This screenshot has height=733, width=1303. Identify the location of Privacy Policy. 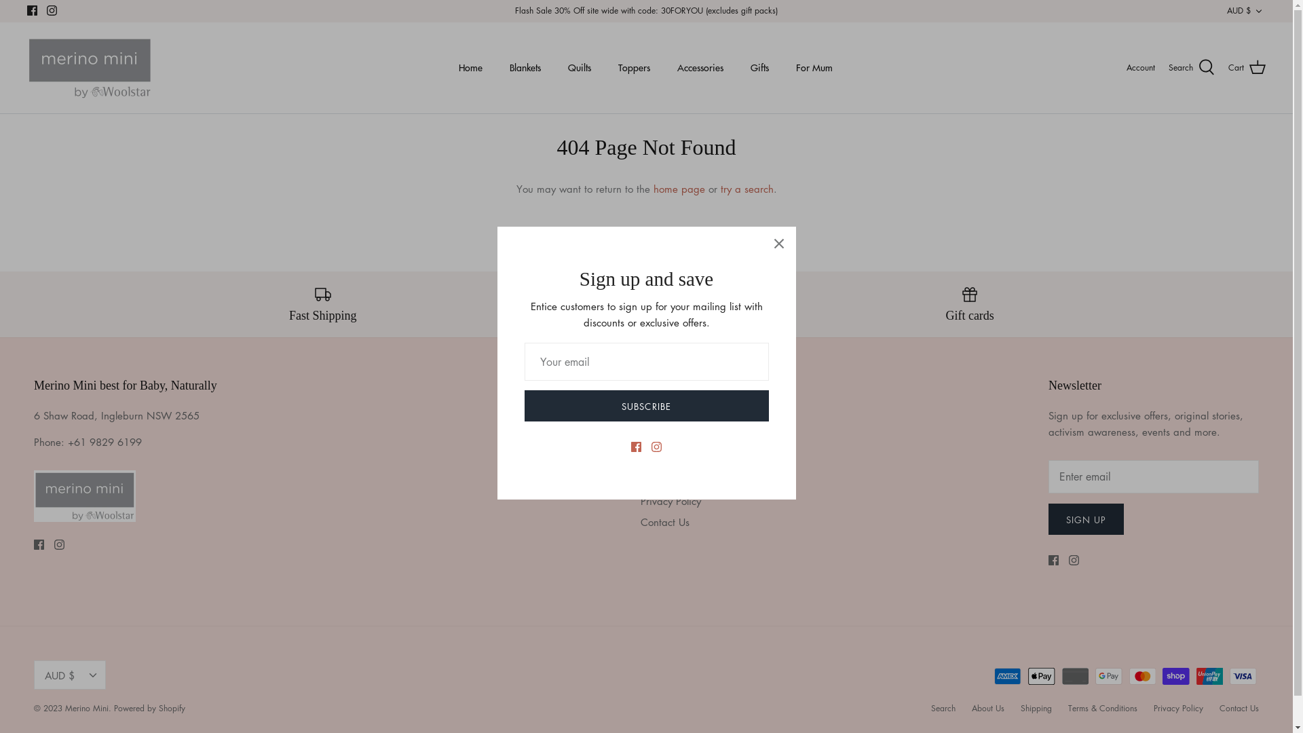
(671, 501).